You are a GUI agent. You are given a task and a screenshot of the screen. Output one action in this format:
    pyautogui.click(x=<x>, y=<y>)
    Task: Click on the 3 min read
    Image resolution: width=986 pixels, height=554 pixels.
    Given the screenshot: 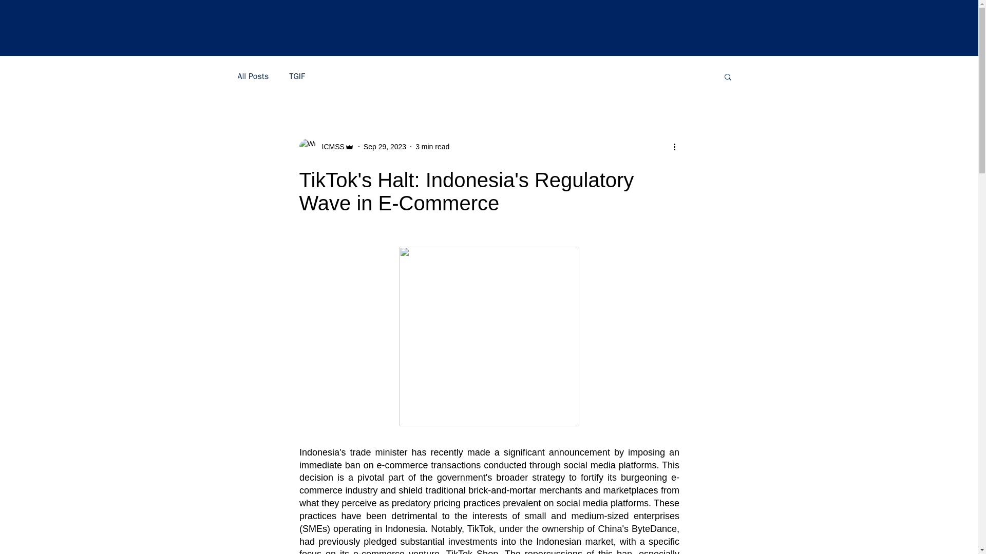 What is the action you would take?
    pyautogui.click(x=432, y=146)
    